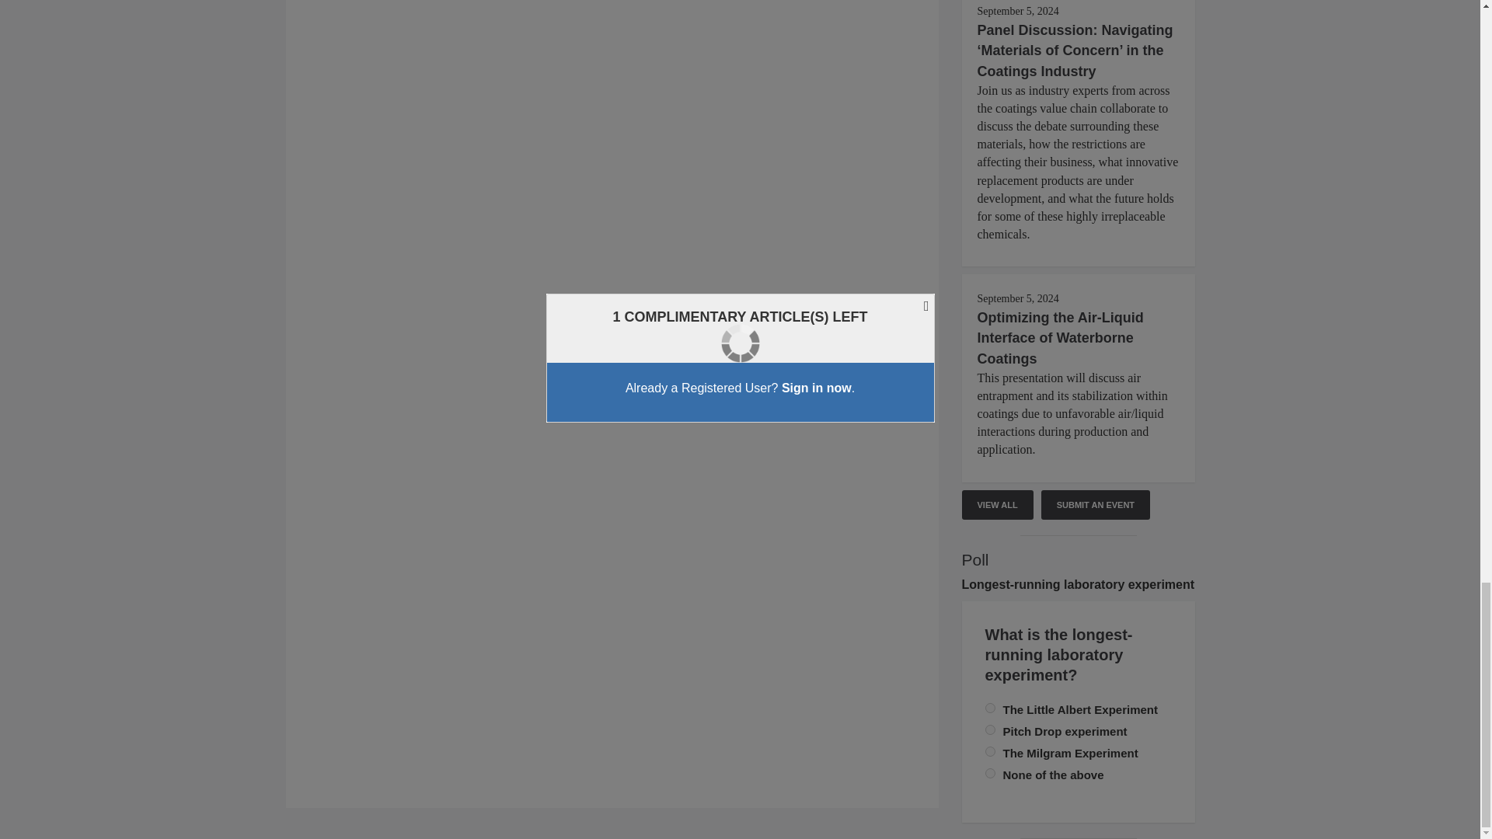 This screenshot has width=1492, height=839. What do you see at coordinates (990, 752) in the screenshot?
I see `232` at bounding box center [990, 752].